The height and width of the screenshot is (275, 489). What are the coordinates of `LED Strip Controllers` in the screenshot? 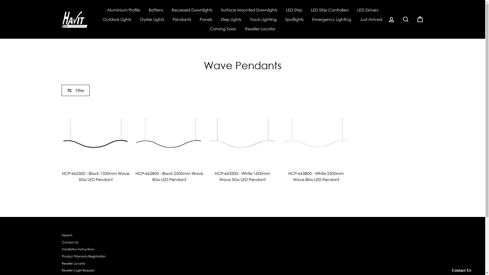 It's located at (330, 10).